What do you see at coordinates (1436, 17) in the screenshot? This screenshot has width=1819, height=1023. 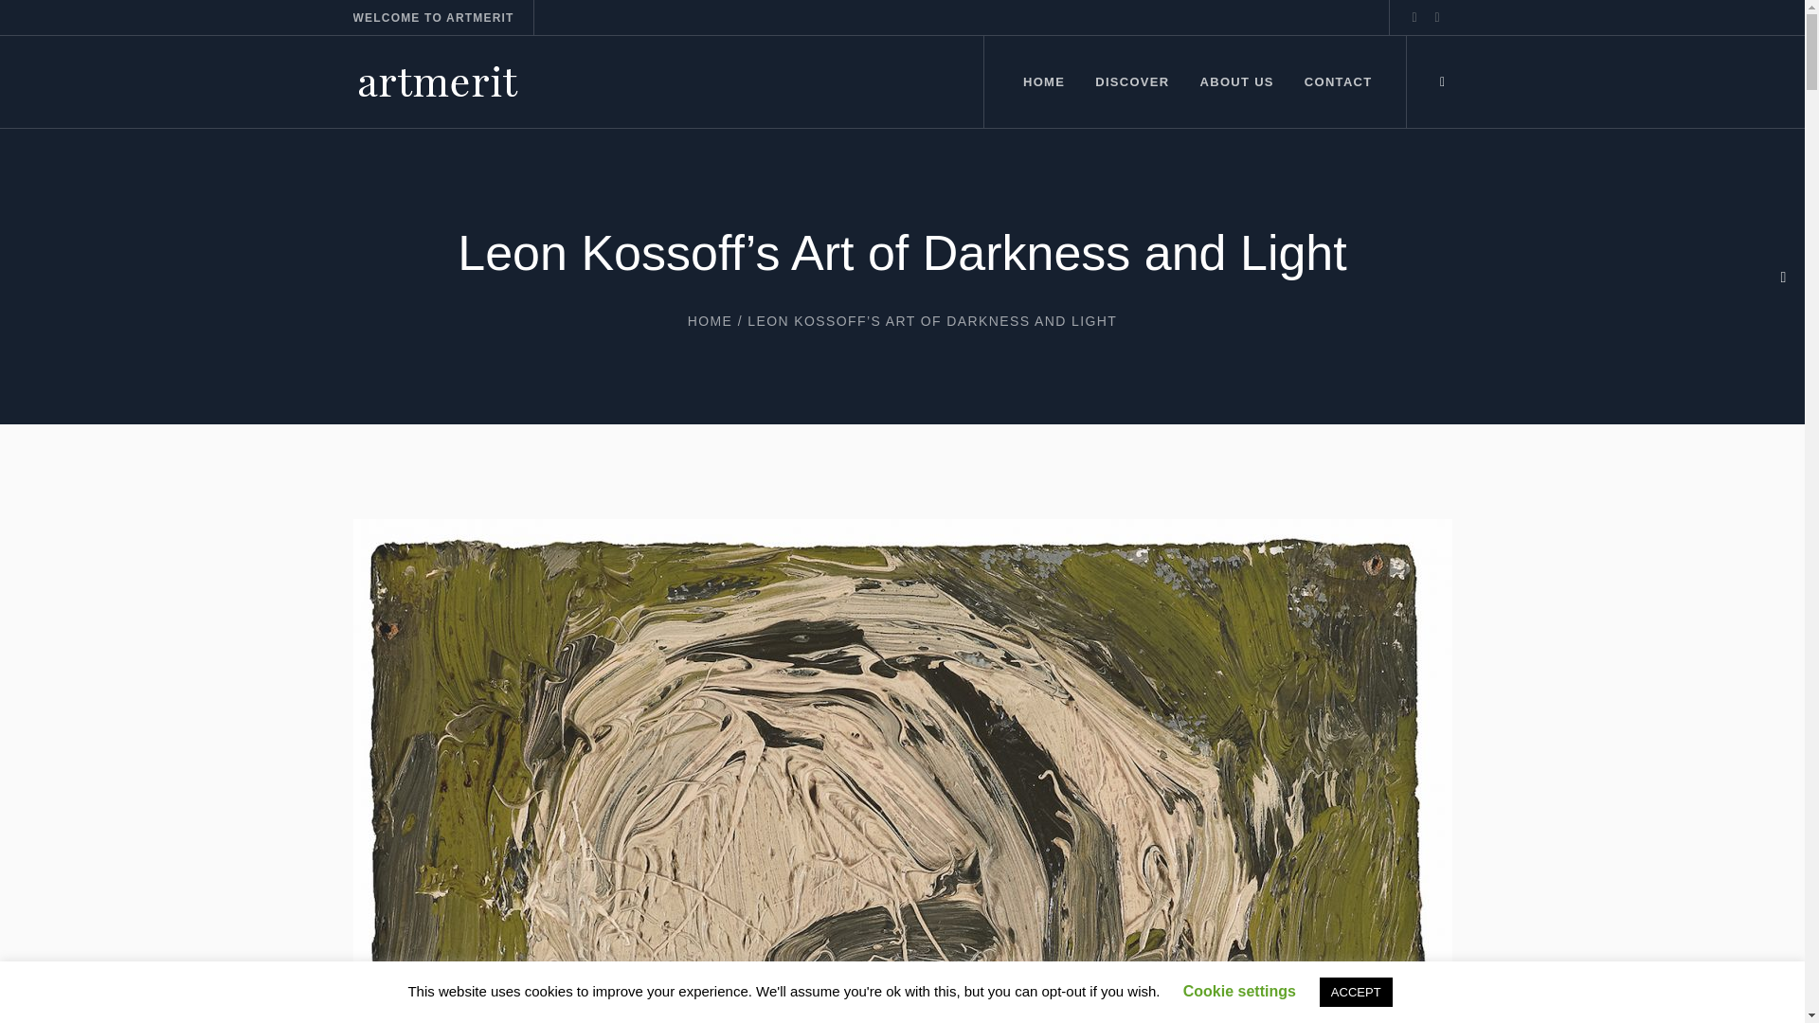 I see `Pinterest` at bounding box center [1436, 17].